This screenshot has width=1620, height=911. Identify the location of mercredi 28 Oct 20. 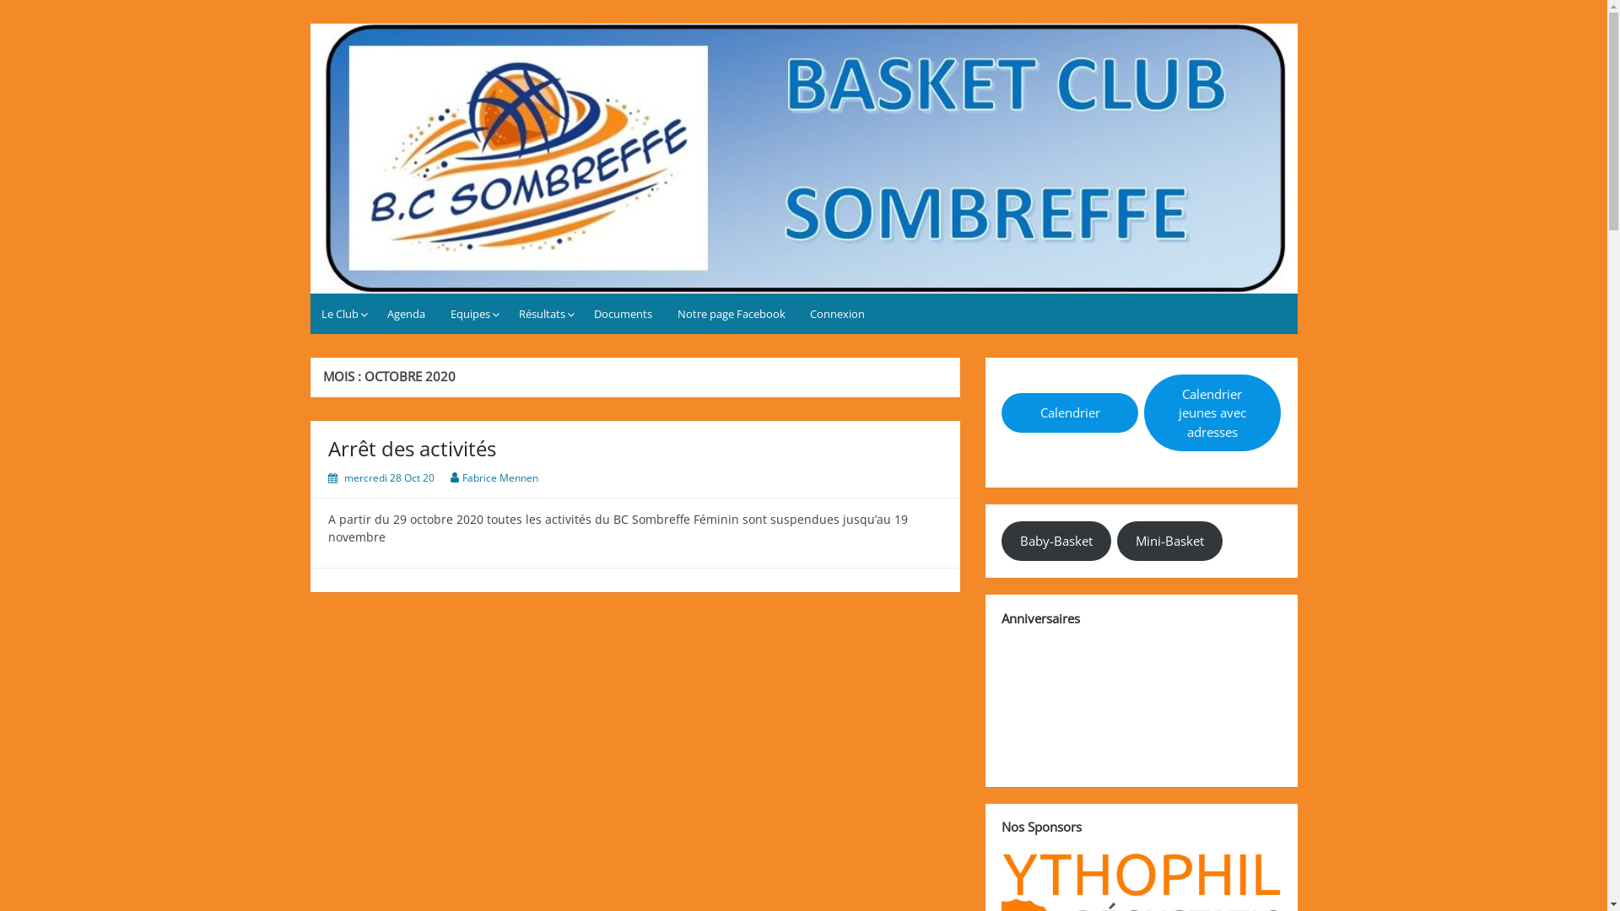
(390, 477).